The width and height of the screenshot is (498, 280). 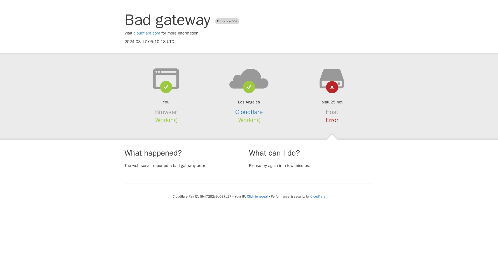 What do you see at coordinates (257, 197) in the screenshot?
I see `Click to reveal` at bounding box center [257, 197].